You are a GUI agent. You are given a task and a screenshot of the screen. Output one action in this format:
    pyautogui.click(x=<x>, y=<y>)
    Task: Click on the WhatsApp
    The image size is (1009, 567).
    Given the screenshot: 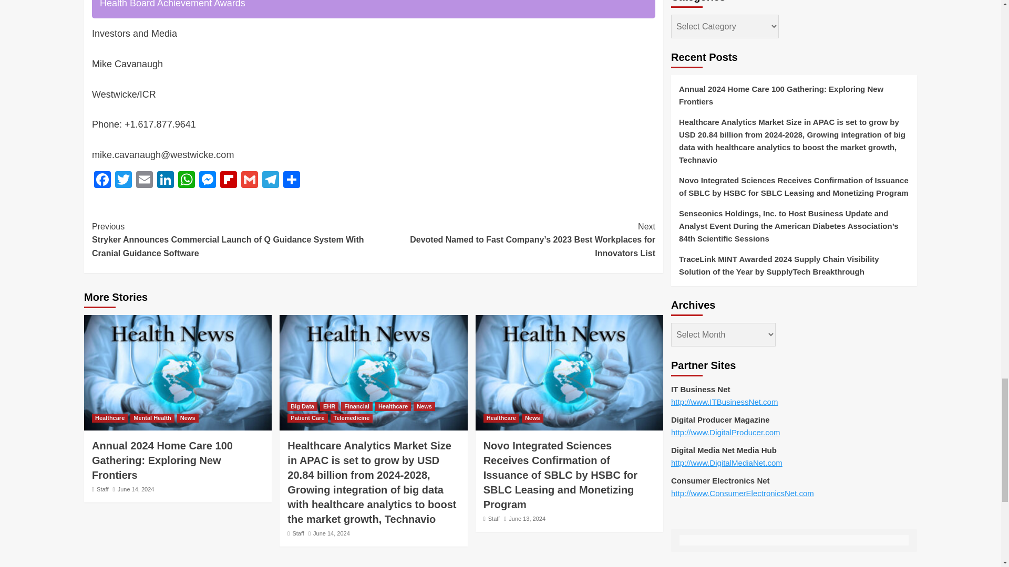 What is the action you would take?
    pyautogui.click(x=186, y=181)
    